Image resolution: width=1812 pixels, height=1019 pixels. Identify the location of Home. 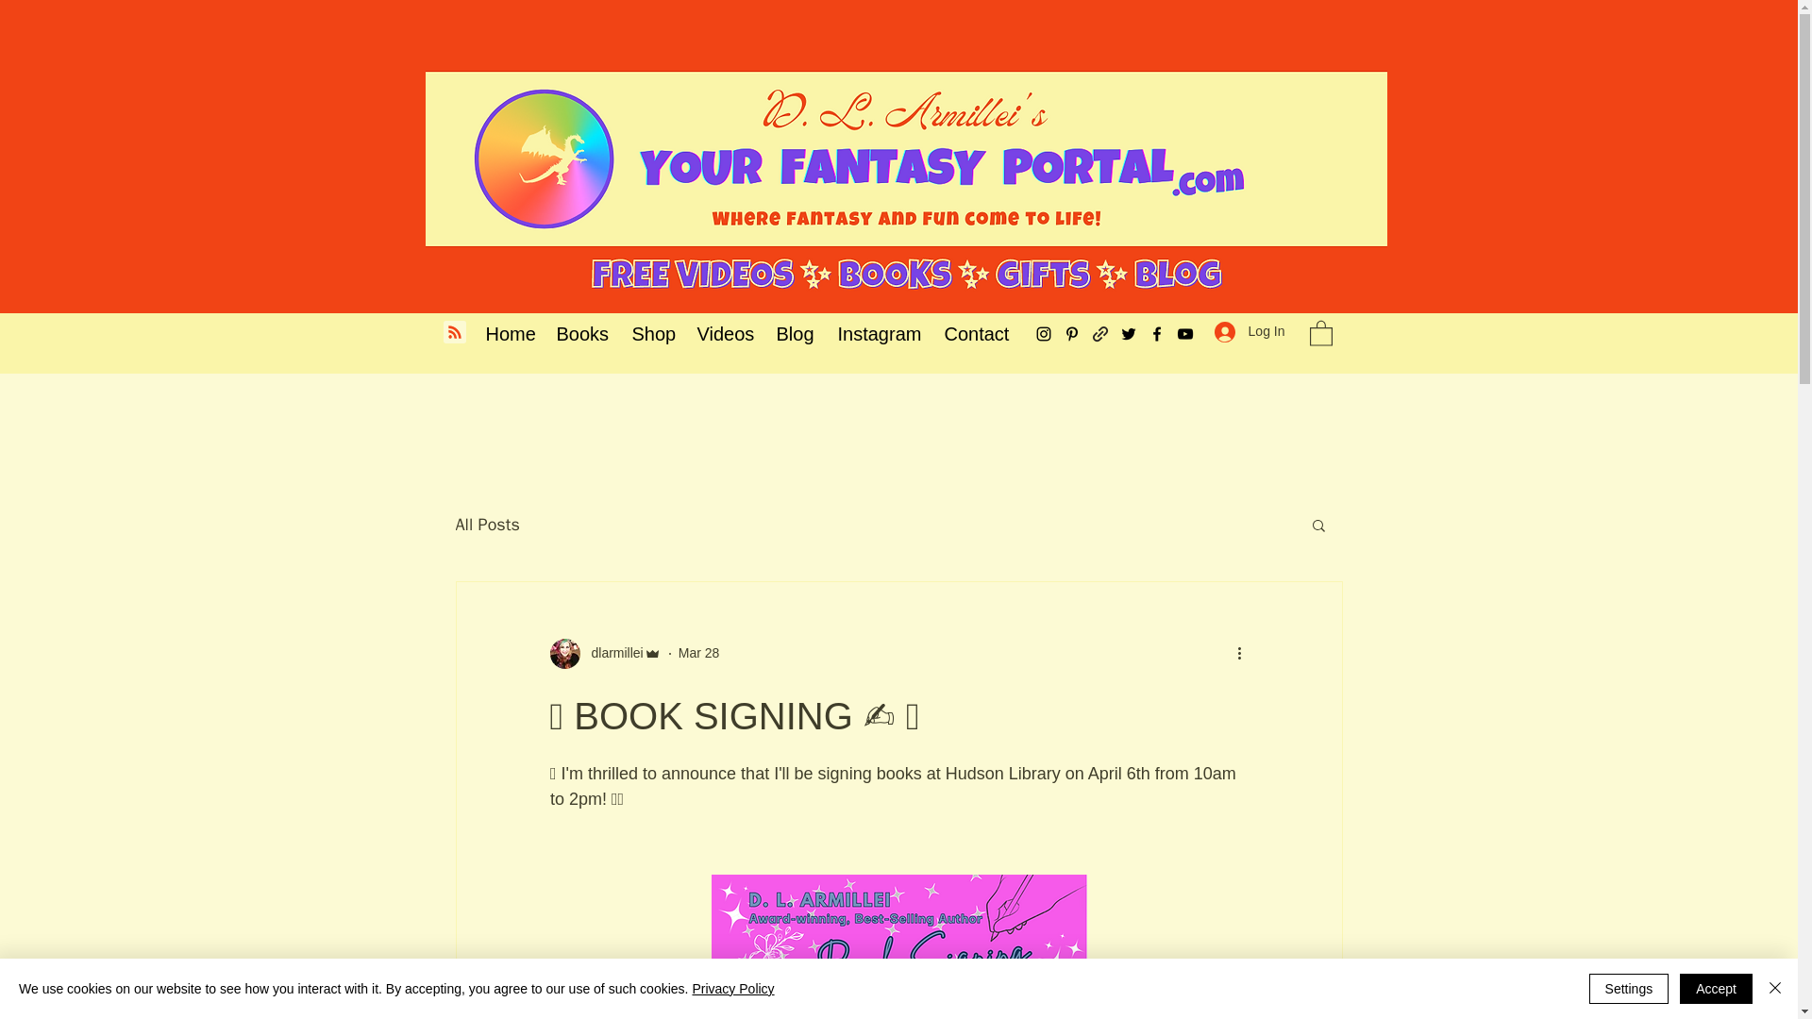
(506, 334).